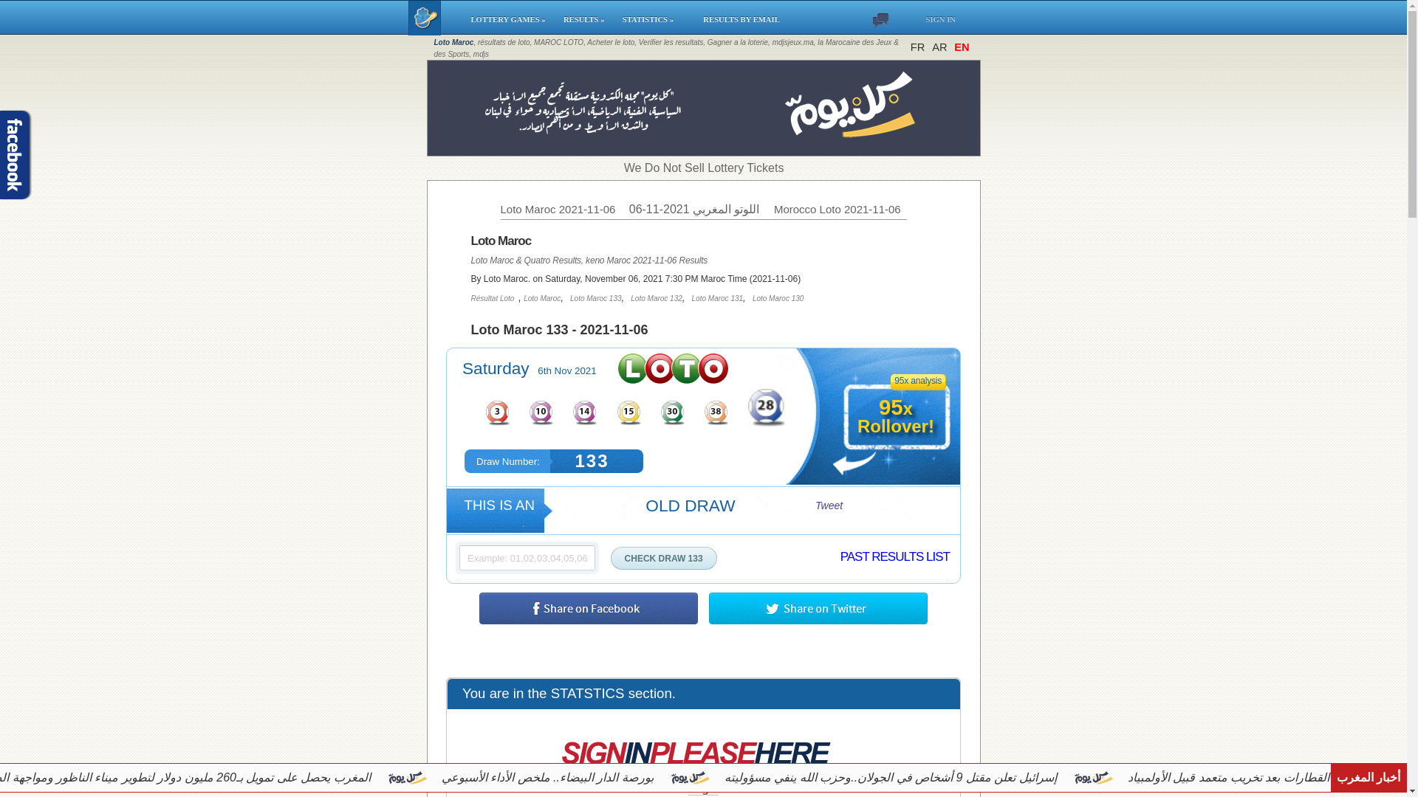 This screenshot has width=1418, height=797. What do you see at coordinates (939, 47) in the screenshot?
I see `AR` at bounding box center [939, 47].